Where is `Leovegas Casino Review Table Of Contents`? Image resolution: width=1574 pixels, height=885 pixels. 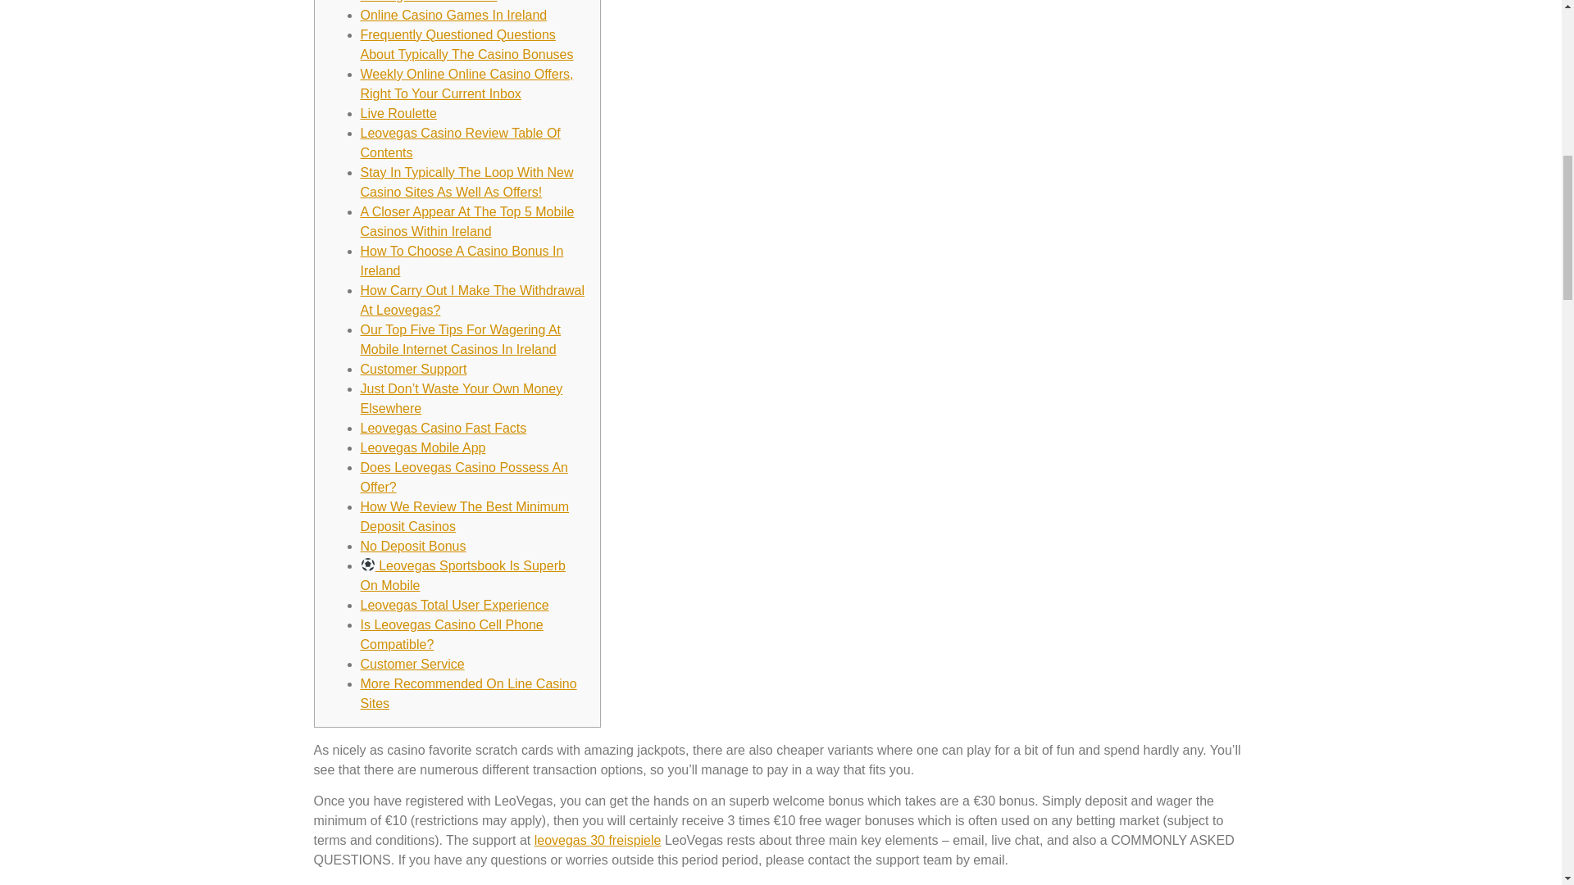 Leovegas Casino Review Table Of Contents is located at coordinates (460, 143).